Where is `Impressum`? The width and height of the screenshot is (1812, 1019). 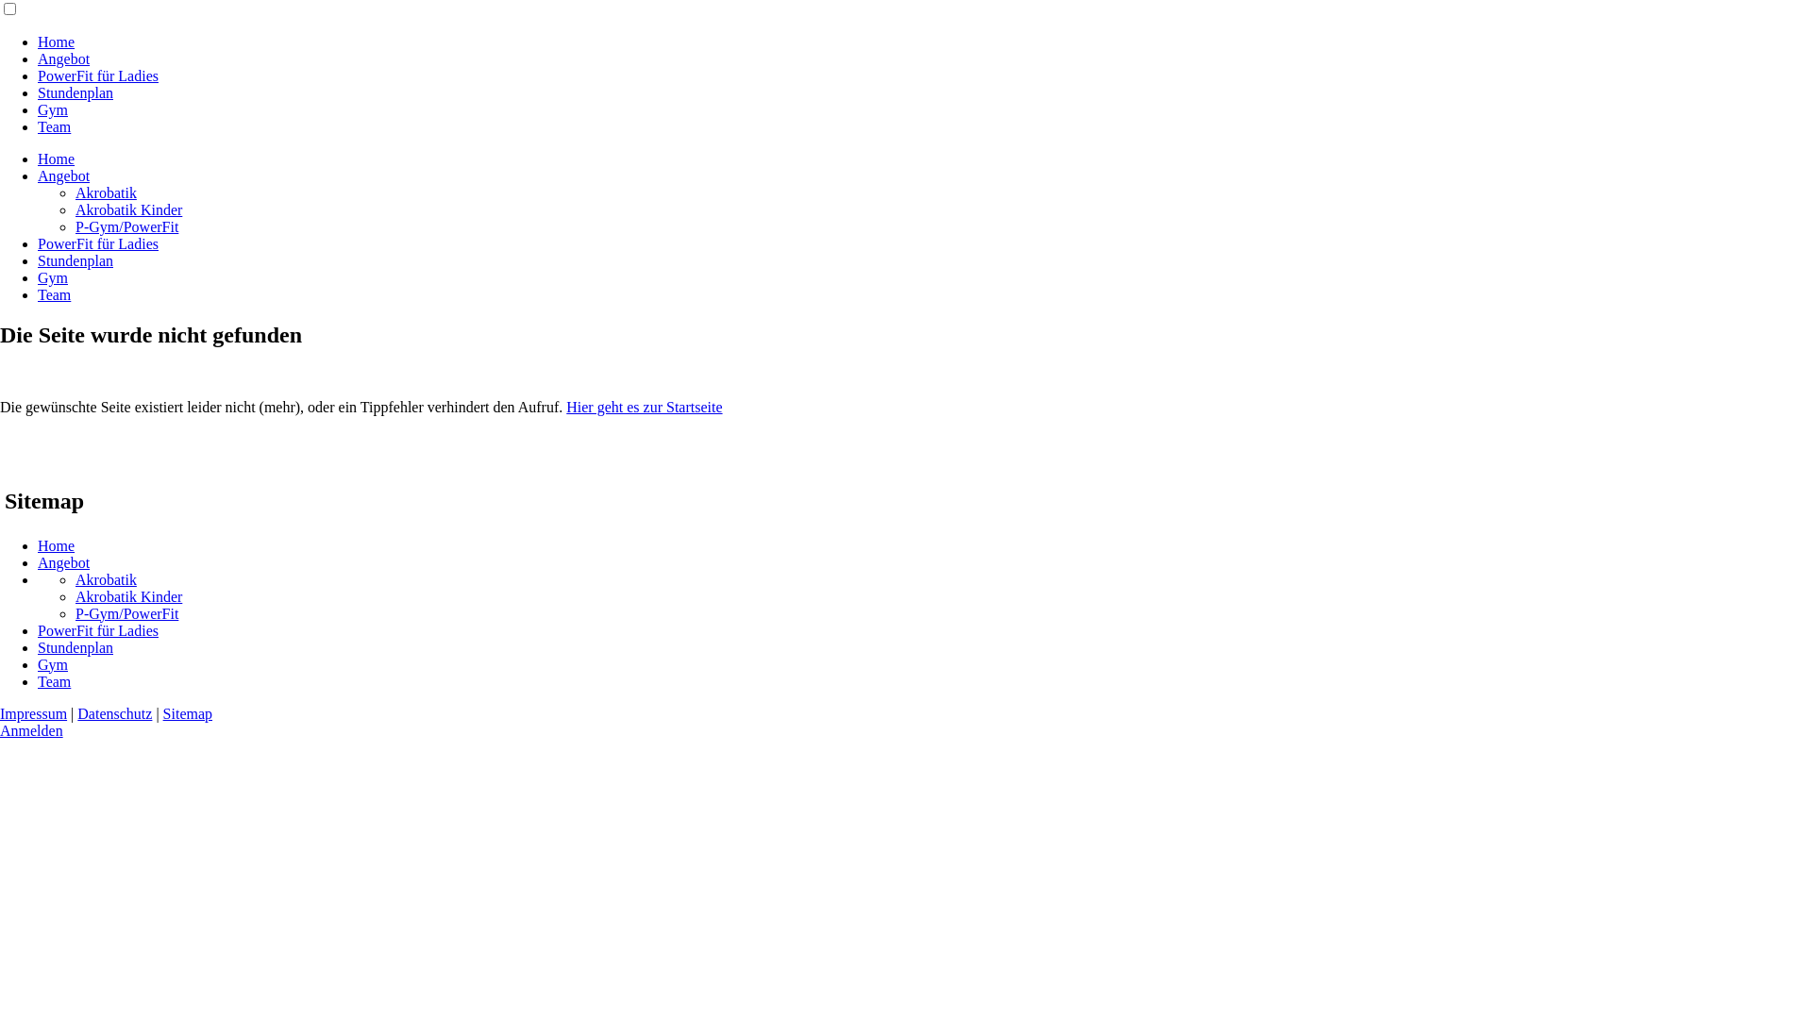 Impressum is located at coordinates (34, 713).